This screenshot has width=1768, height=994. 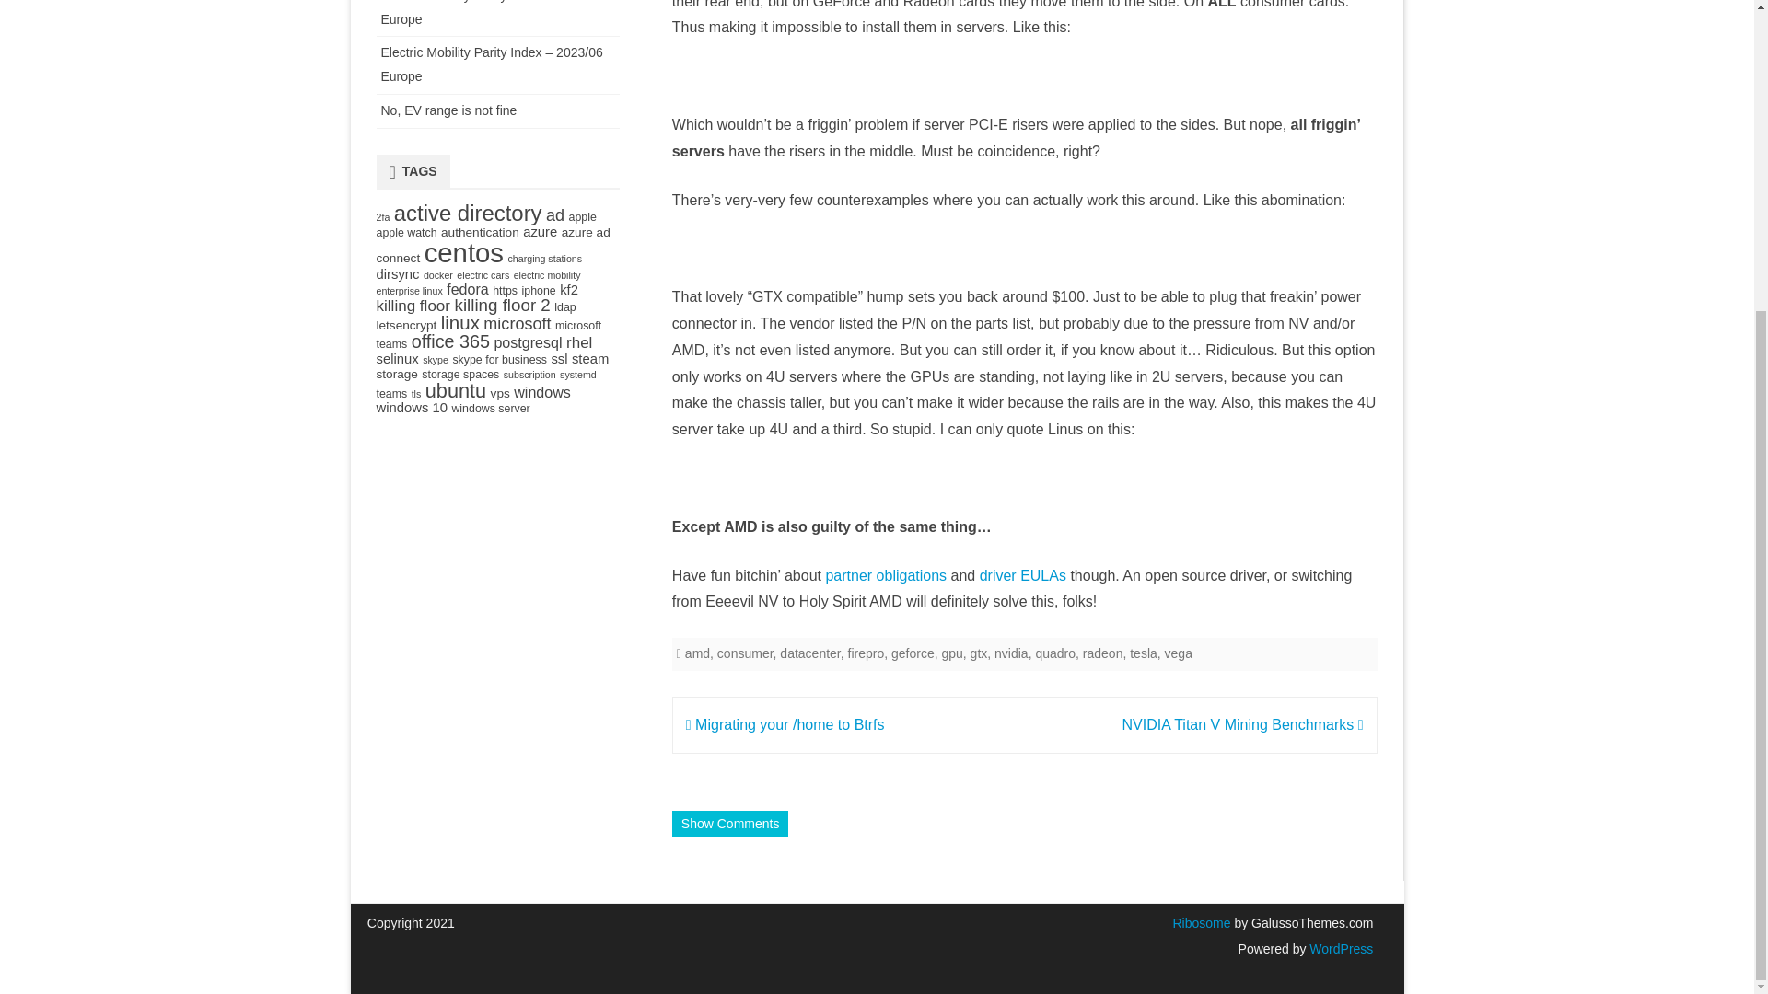 What do you see at coordinates (980, 653) in the screenshot?
I see `gtx` at bounding box center [980, 653].